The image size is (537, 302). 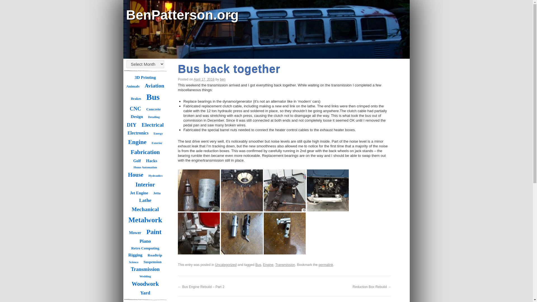 What do you see at coordinates (155, 255) in the screenshot?
I see `Roadtrip` at bounding box center [155, 255].